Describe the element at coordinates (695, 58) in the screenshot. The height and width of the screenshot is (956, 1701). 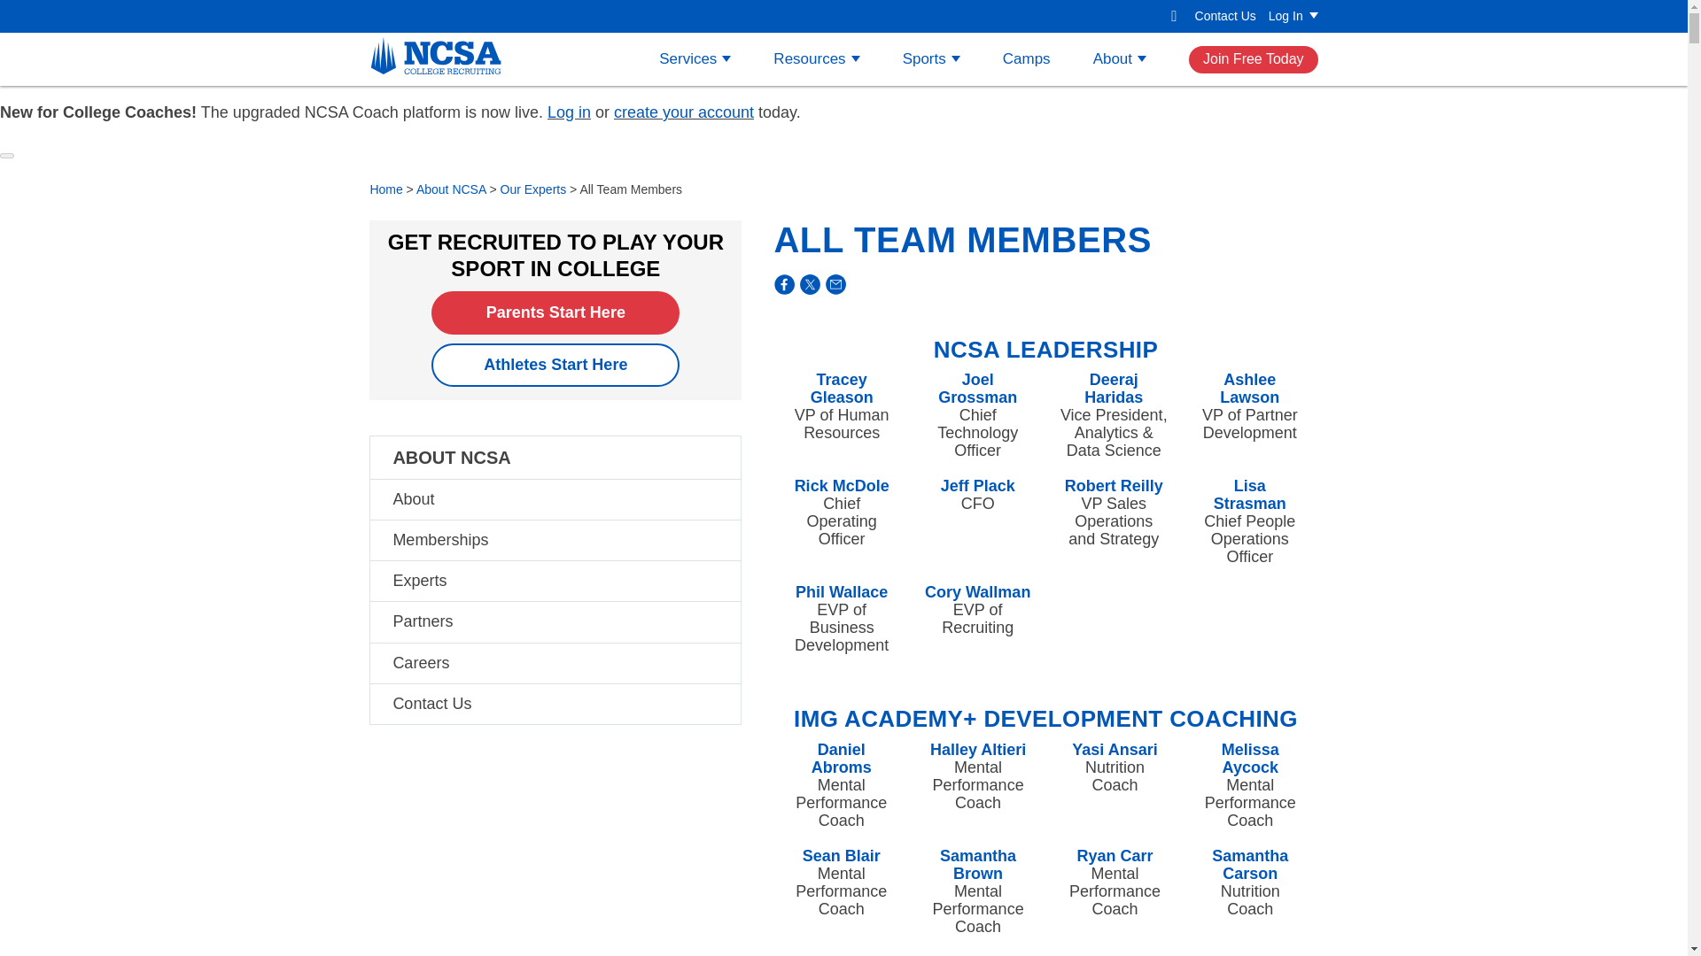
I see `Services` at that location.